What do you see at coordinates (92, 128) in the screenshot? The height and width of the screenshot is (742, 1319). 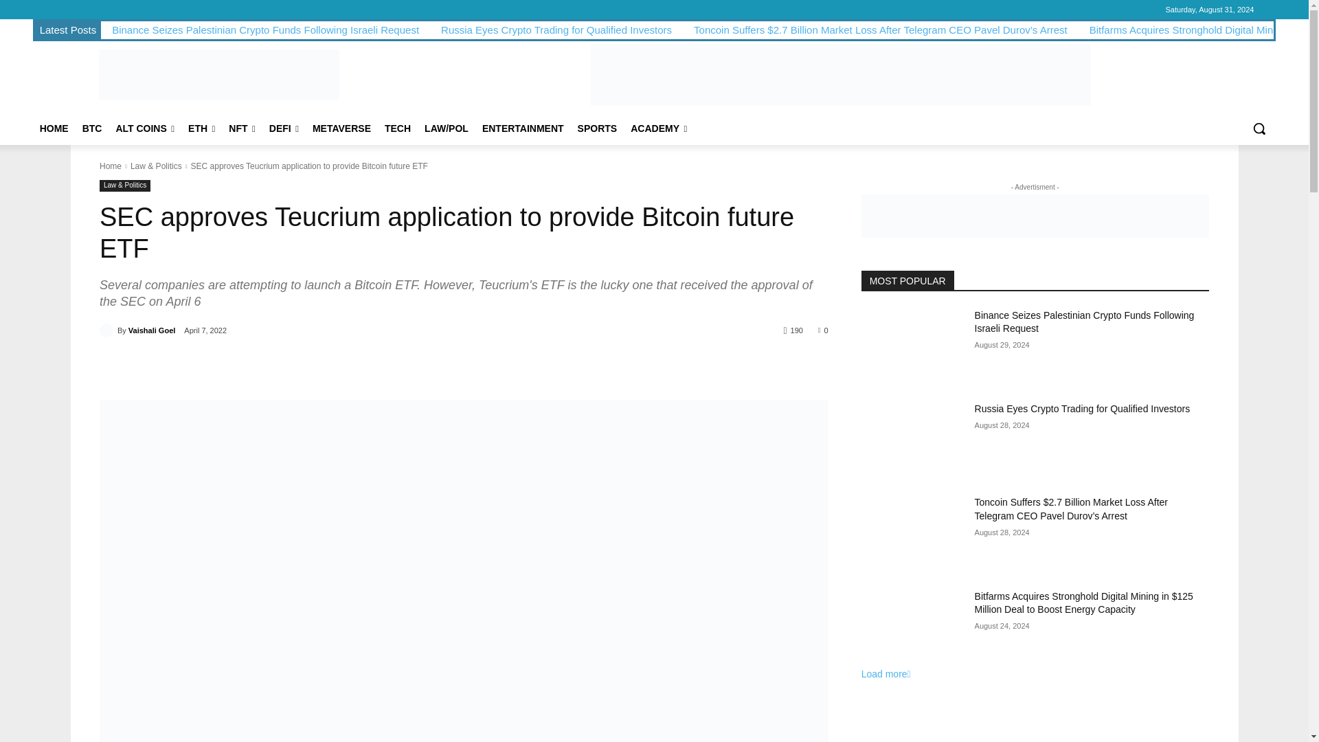 I see `BTC` at bounding box center [92, 128].